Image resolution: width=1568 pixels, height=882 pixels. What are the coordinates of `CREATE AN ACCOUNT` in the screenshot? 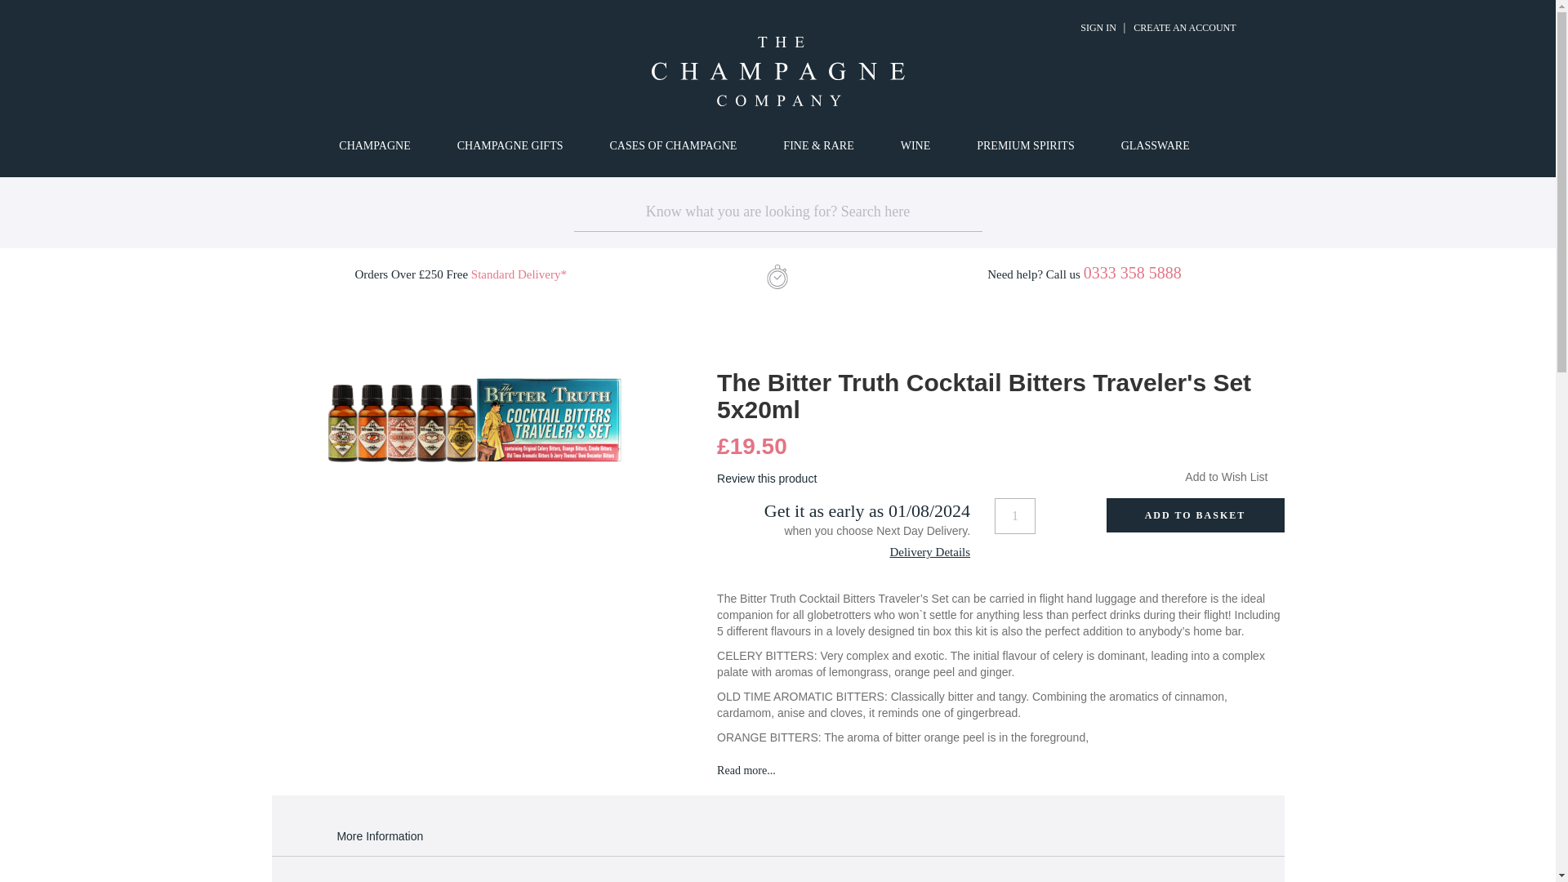 It's located at (1184, 28).